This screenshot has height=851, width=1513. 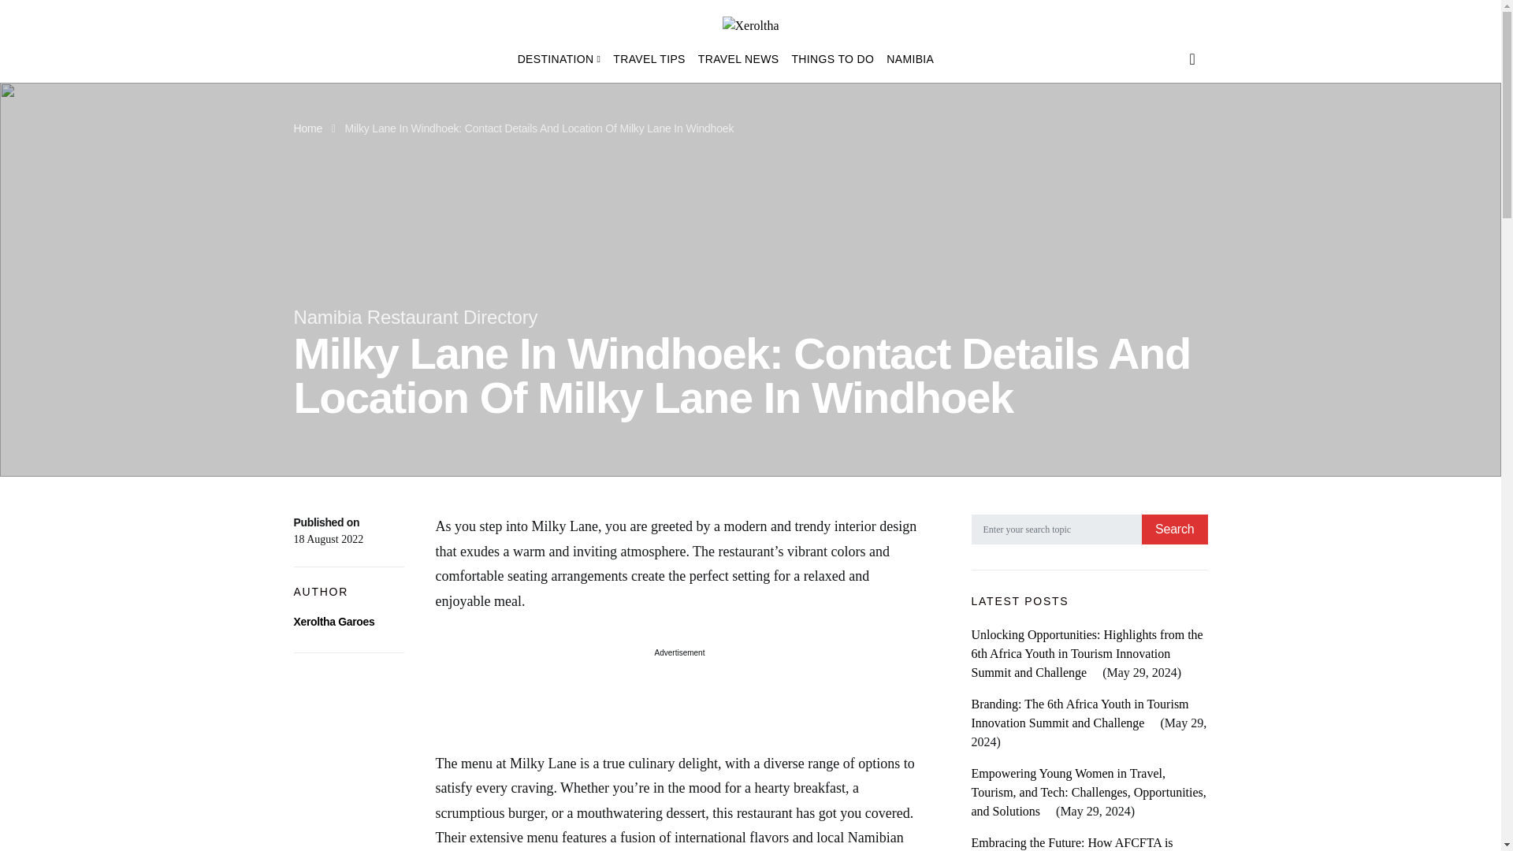 I want to click on TRAVEL NEWS, so click(x=738, y=58).